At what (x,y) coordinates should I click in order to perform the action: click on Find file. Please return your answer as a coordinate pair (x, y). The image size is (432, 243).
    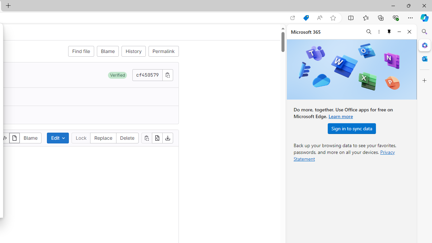
    Looking at the image, I should click on (81, 51).